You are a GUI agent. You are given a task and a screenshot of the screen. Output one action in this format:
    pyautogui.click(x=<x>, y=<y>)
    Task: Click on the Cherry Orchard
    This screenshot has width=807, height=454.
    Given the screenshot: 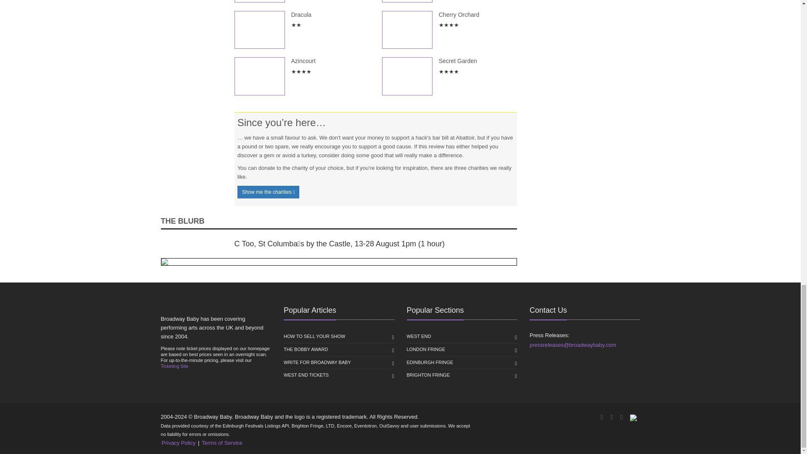 What is the action you would take?
    pyautogui.click(x=407, y=29)
    